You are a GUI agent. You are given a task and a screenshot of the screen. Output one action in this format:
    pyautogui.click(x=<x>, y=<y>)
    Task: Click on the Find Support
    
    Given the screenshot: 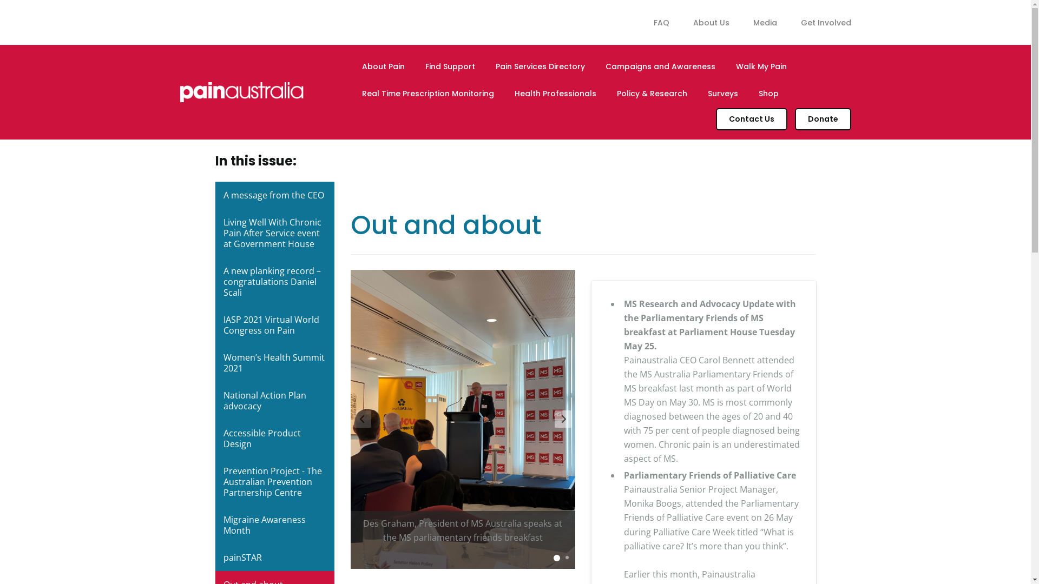 What is the action you would take?
    pyautogui.click(x=450, y=67)
    